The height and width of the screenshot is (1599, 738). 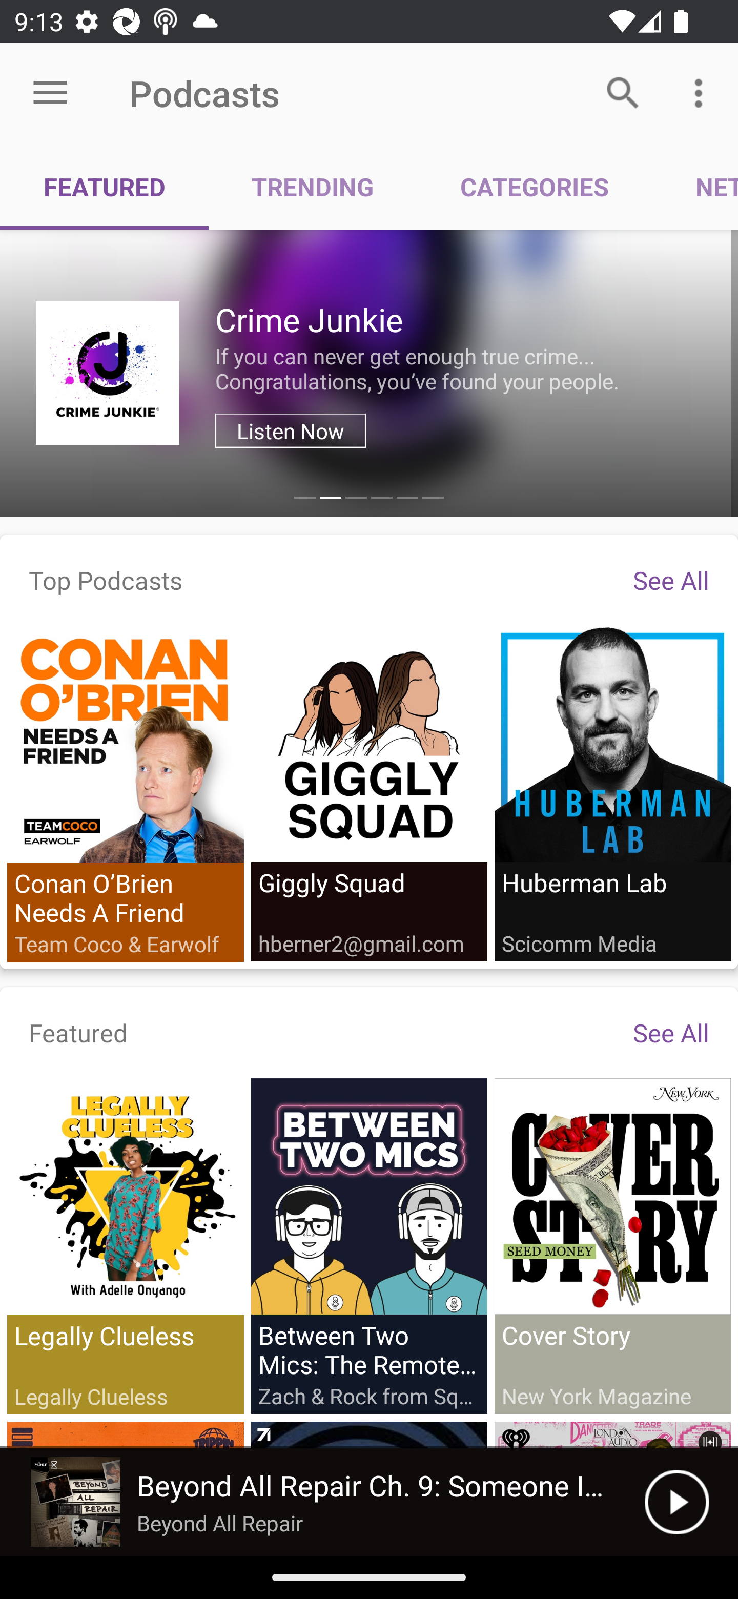 I want to click on CATEGORIES, so click(x=534, y=187).